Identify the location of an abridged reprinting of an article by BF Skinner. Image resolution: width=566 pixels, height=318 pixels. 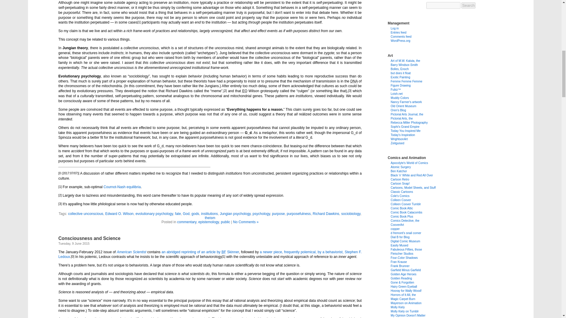
(200, 252).